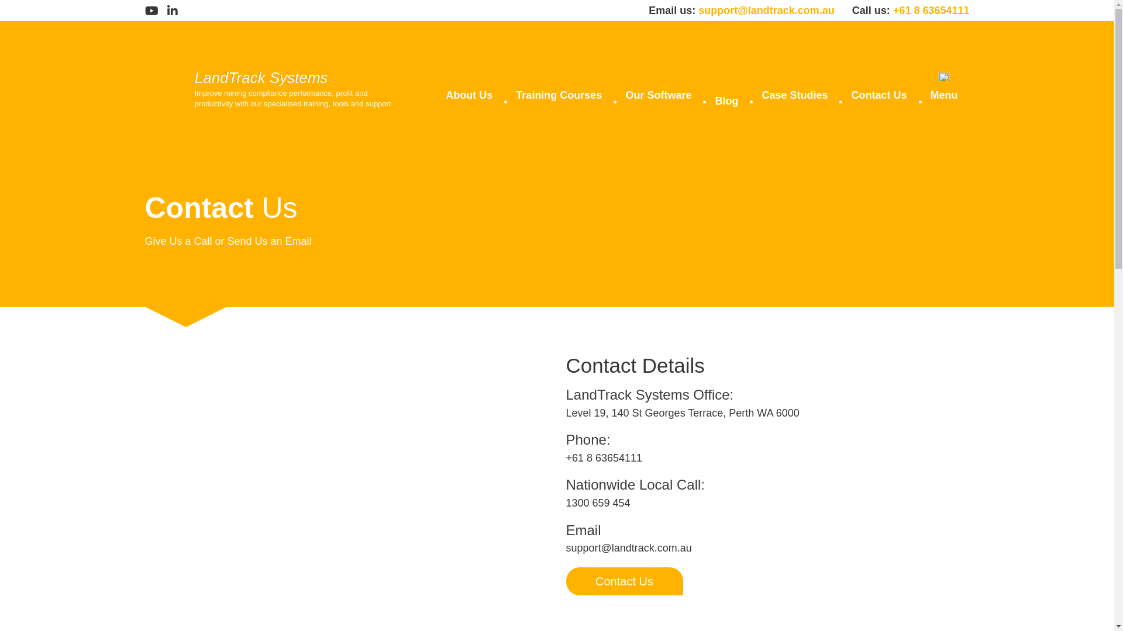 This screenshot has height=631, width=1123. What do you see at coordinates (629, 548) in the screenshot?
I see `support@landtrack.com.au` at bounding box center [629, 548].